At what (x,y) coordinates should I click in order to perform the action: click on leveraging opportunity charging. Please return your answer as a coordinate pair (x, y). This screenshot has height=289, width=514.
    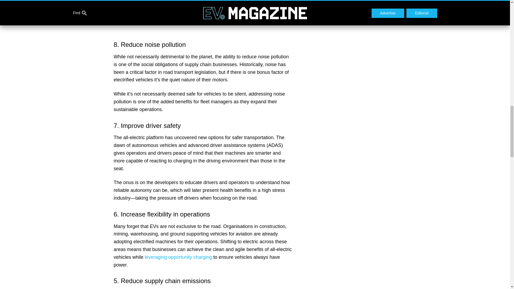
    Looking at the image, I should click on (178, 257).